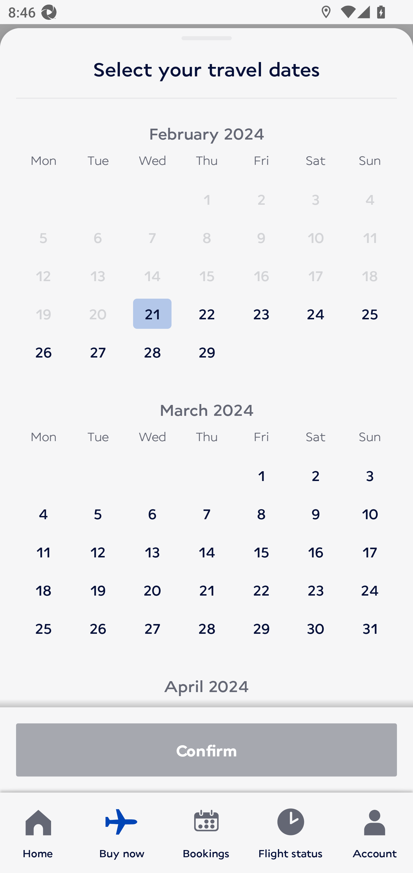 This screenshot has width=413, height=873. What do you see at coordinates (207, 232) in the screenshot?
I see `8` at bounding box center [207, 232].